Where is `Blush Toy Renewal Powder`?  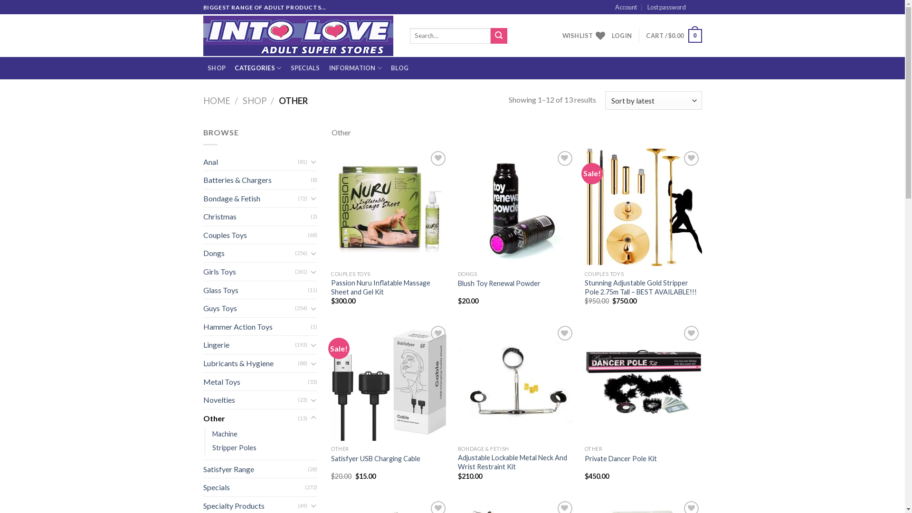 Blush Toy Renewal Powder is located at coordinates (499, 284).